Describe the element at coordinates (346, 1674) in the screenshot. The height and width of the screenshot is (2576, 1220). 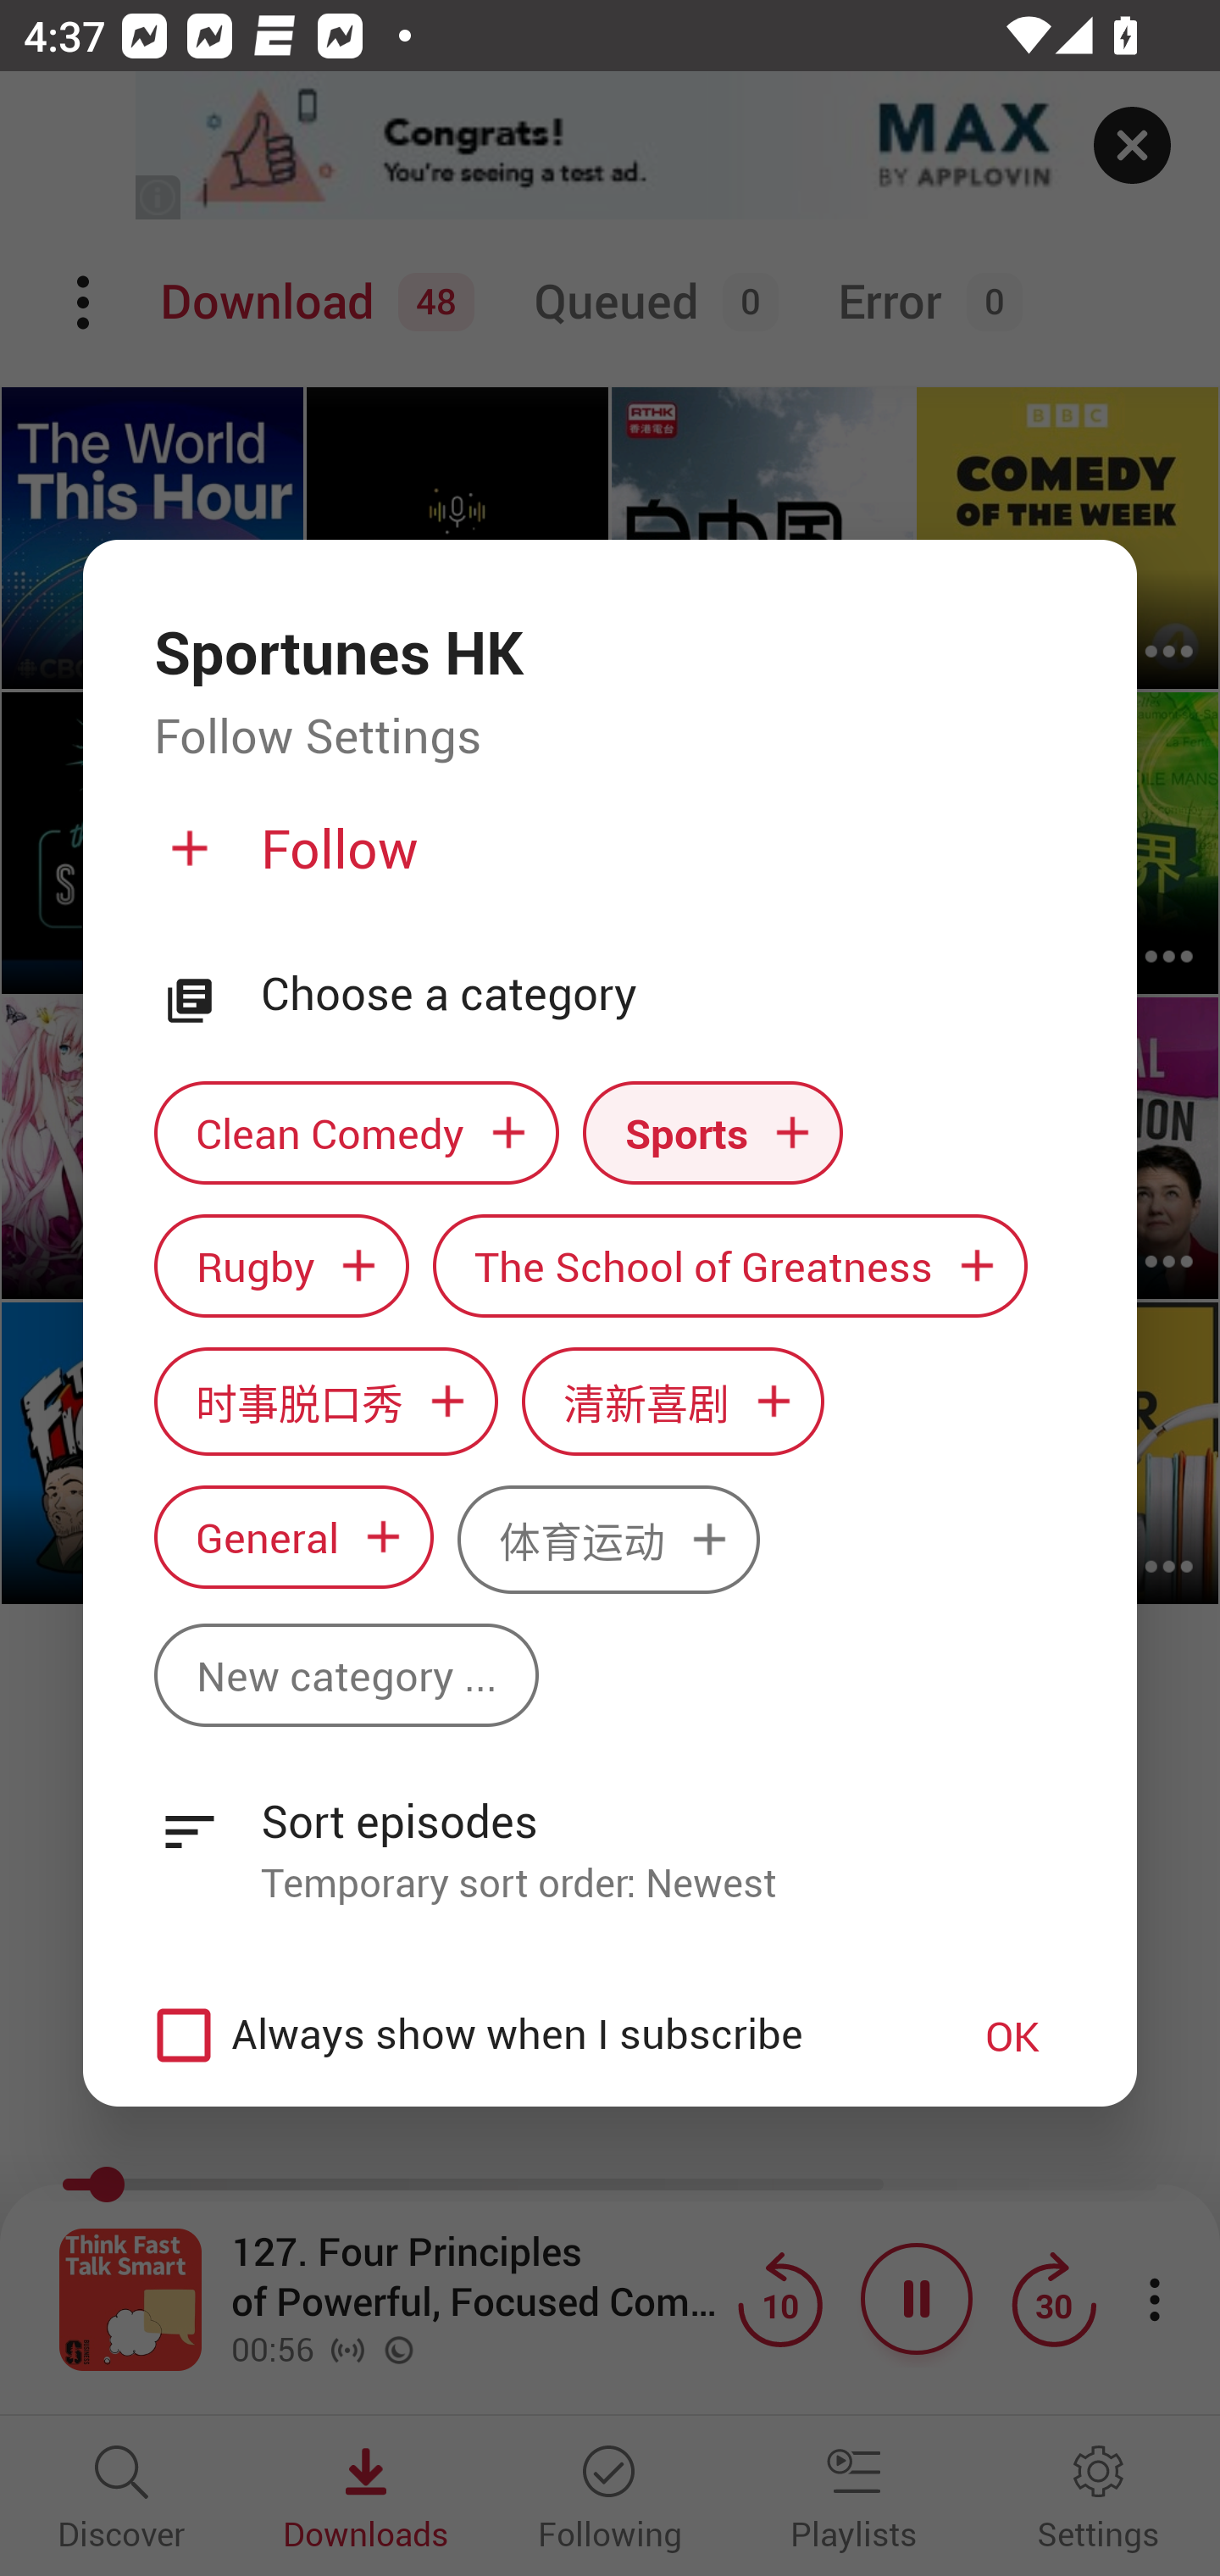
I see `New category ...` at that location.